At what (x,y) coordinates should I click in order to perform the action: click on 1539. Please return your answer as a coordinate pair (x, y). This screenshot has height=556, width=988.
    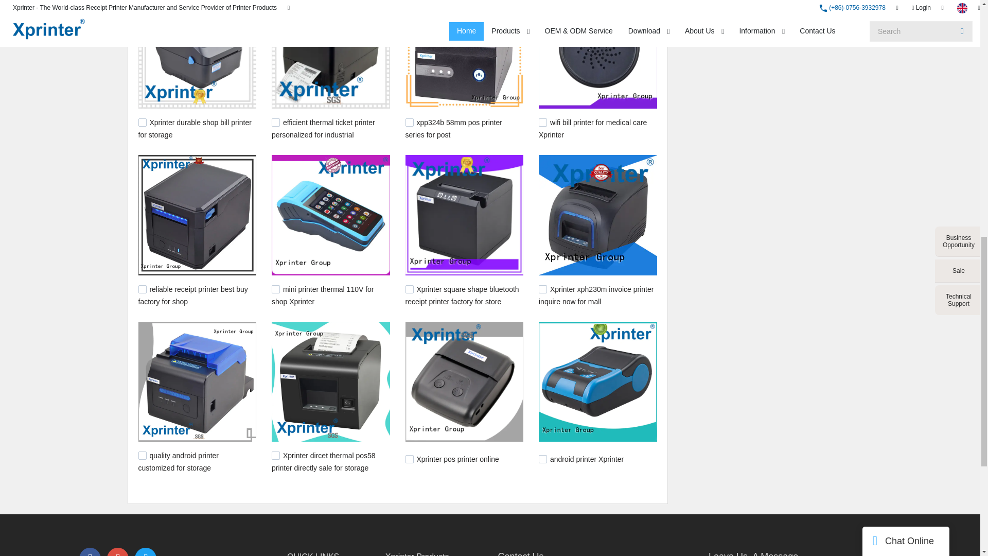
    Looking at the image, I should click on (276, 123).